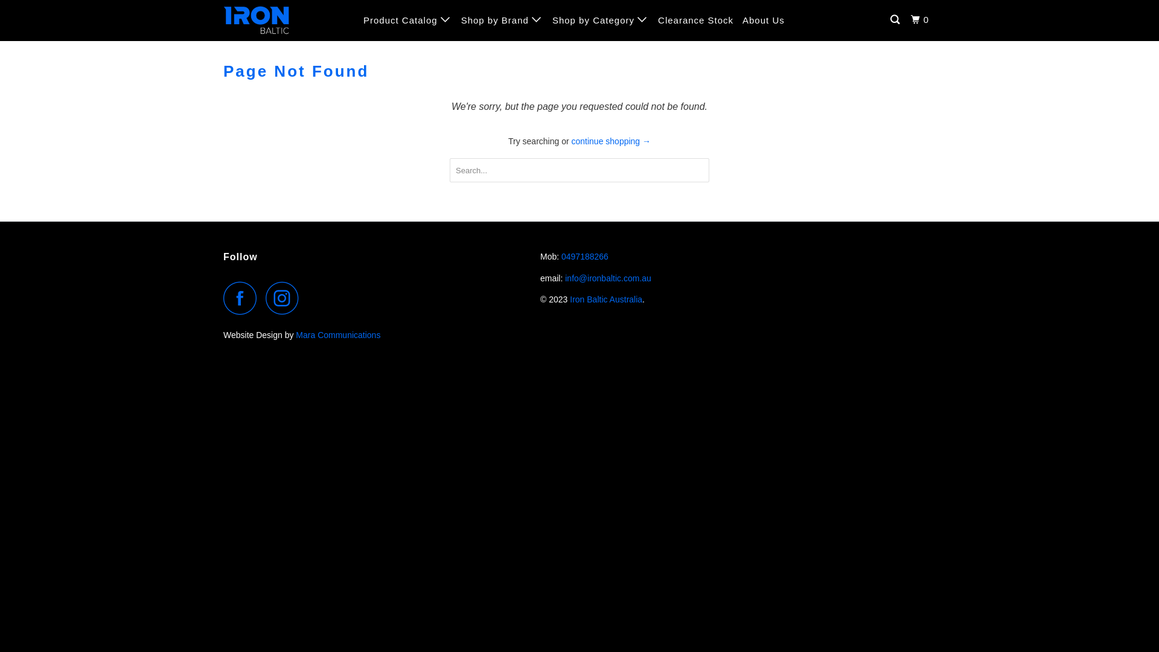 Image resolution: width=1159 pixels, height=652 pixels. I want to click on Iron Baltic Australia, so click(606, 299).